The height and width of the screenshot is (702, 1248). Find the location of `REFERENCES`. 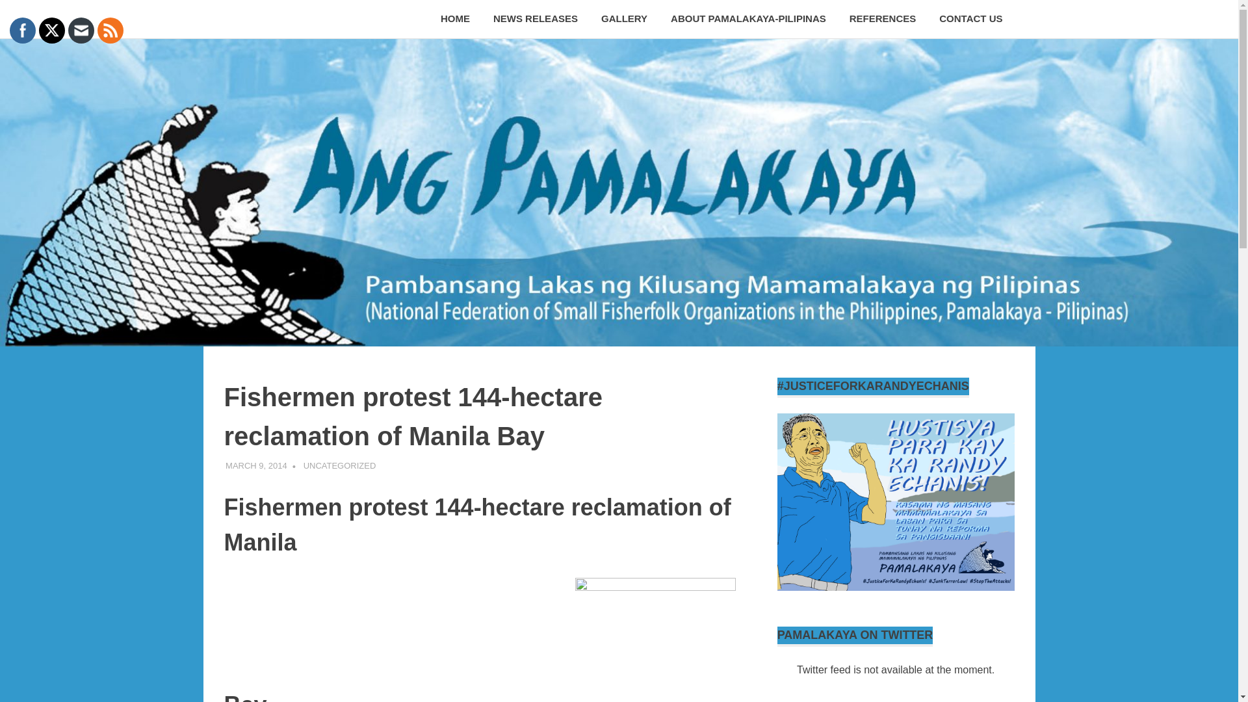

REFERENCES is located at coordinates (883, 19).